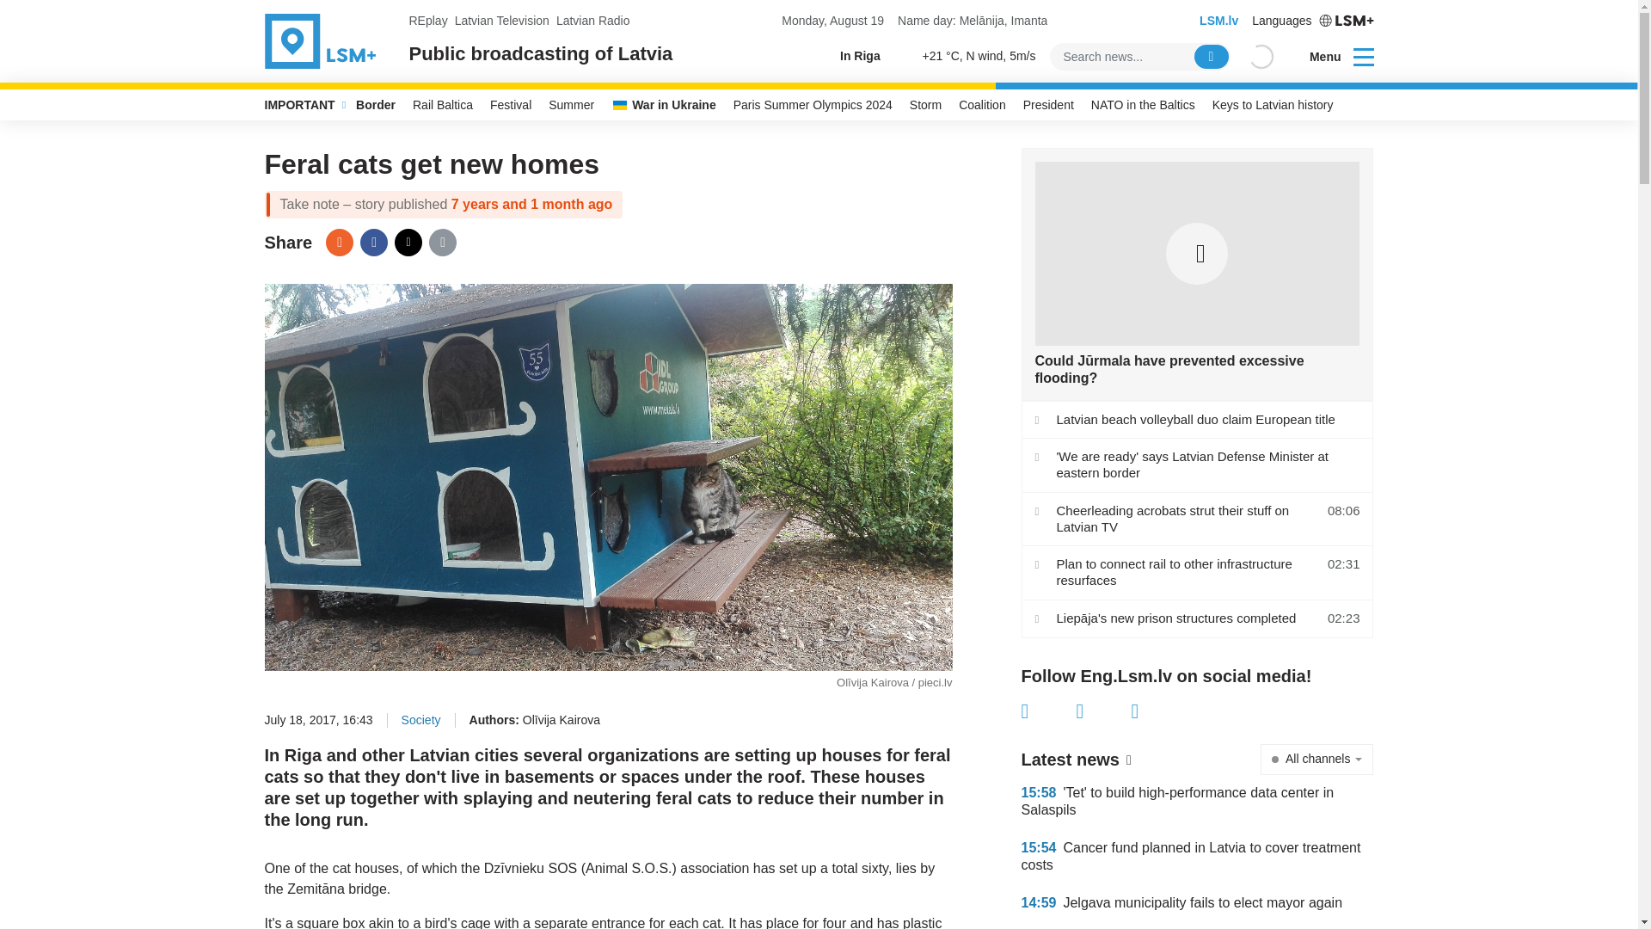 This screenshot has height=929, width=1651. What do you see at coordinates (1159, 711) in the screenshot?
I see `Linkedin` at bounding box center [1159, 711].